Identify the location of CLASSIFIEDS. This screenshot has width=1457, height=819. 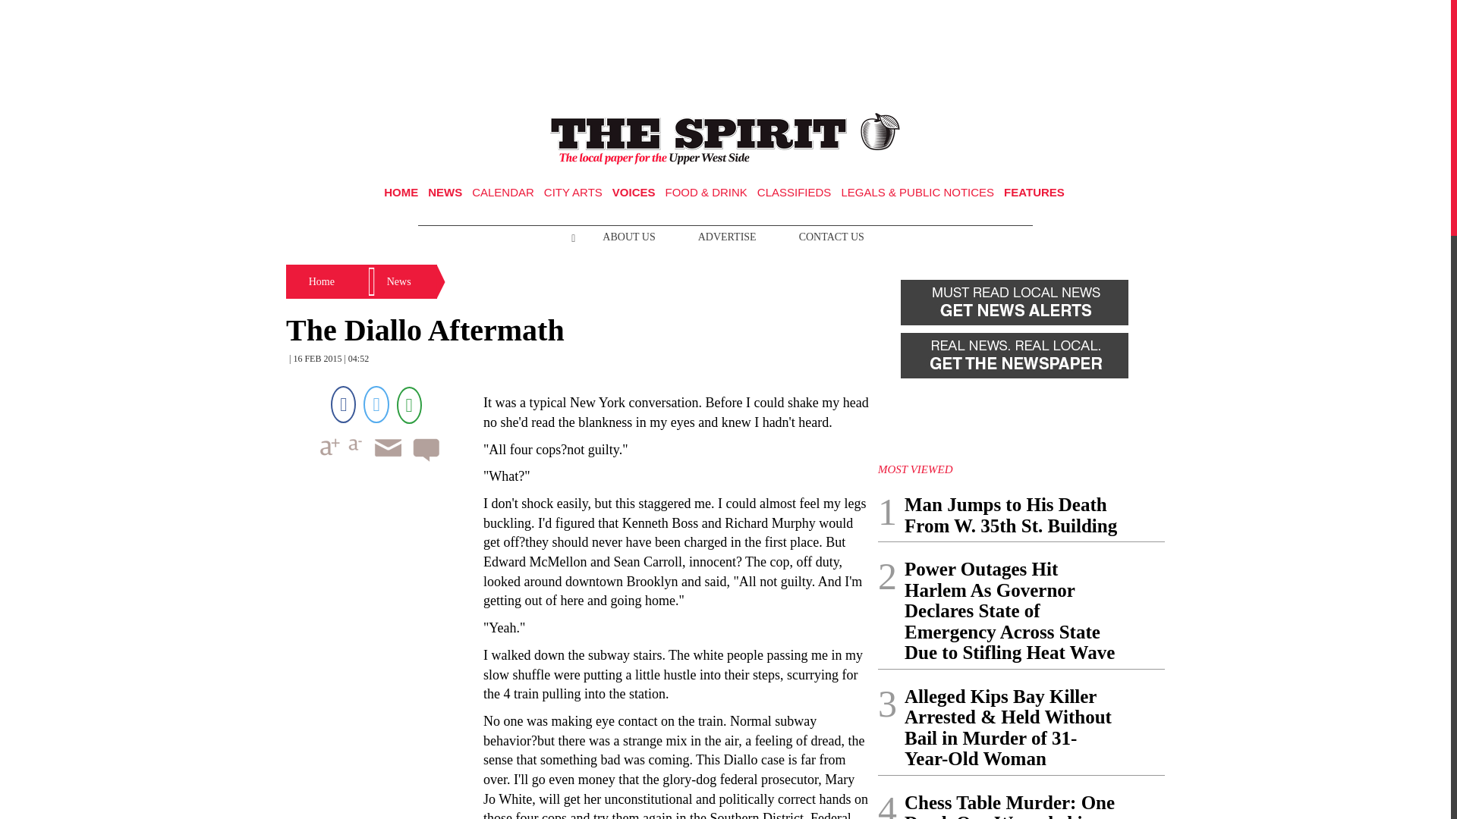
(795, 193).